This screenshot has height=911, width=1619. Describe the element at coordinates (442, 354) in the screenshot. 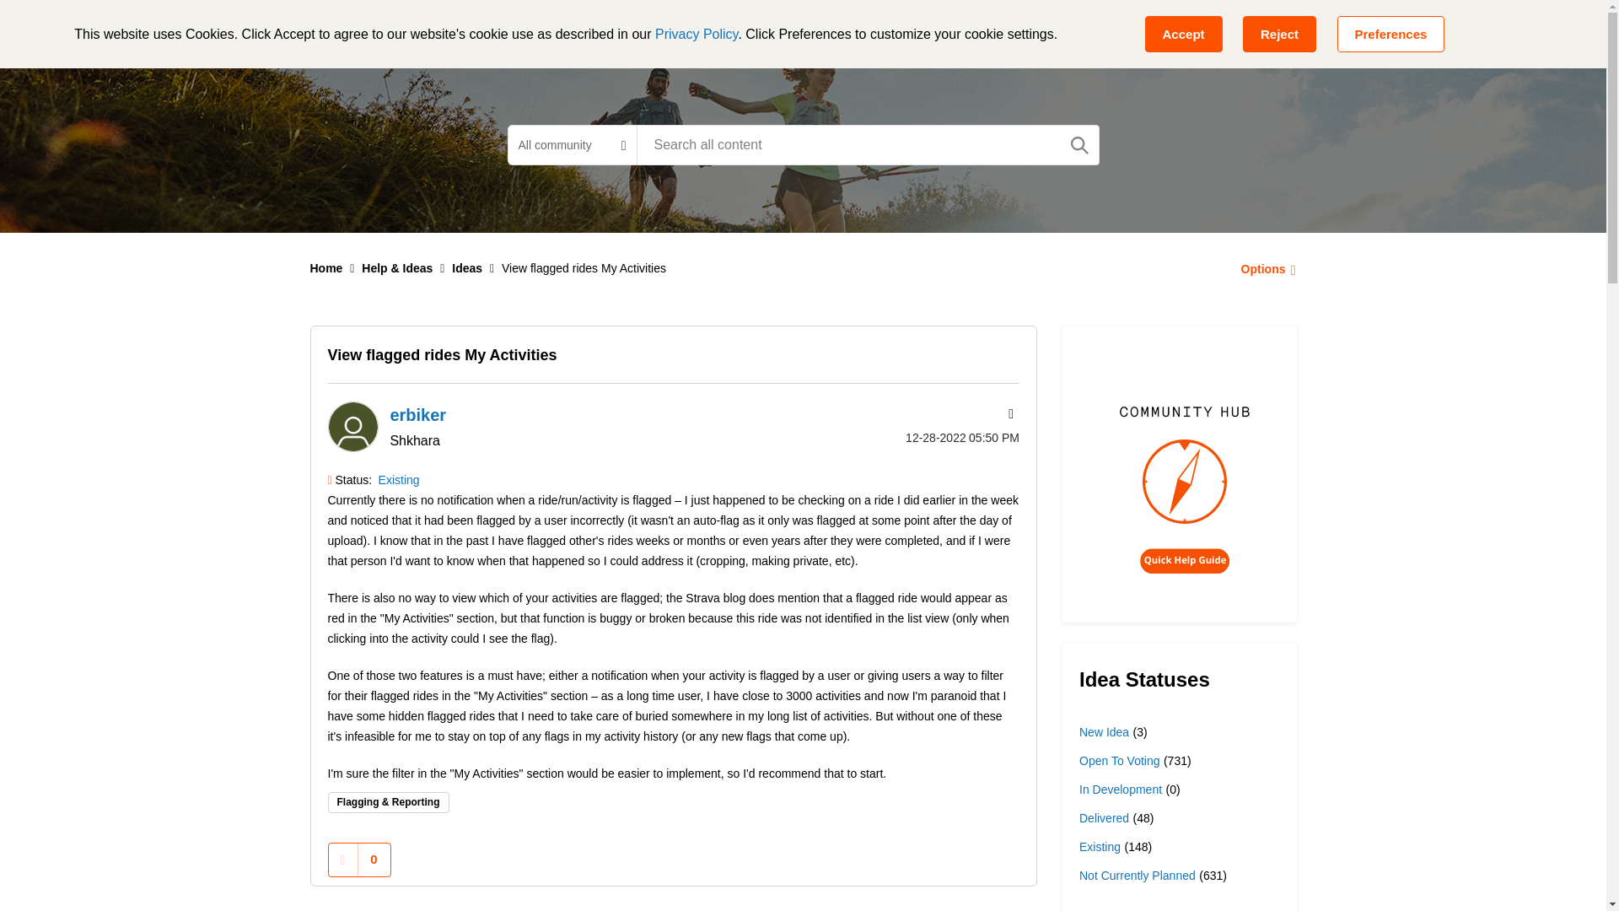

I see `View flagged rides My Activities` at that location.